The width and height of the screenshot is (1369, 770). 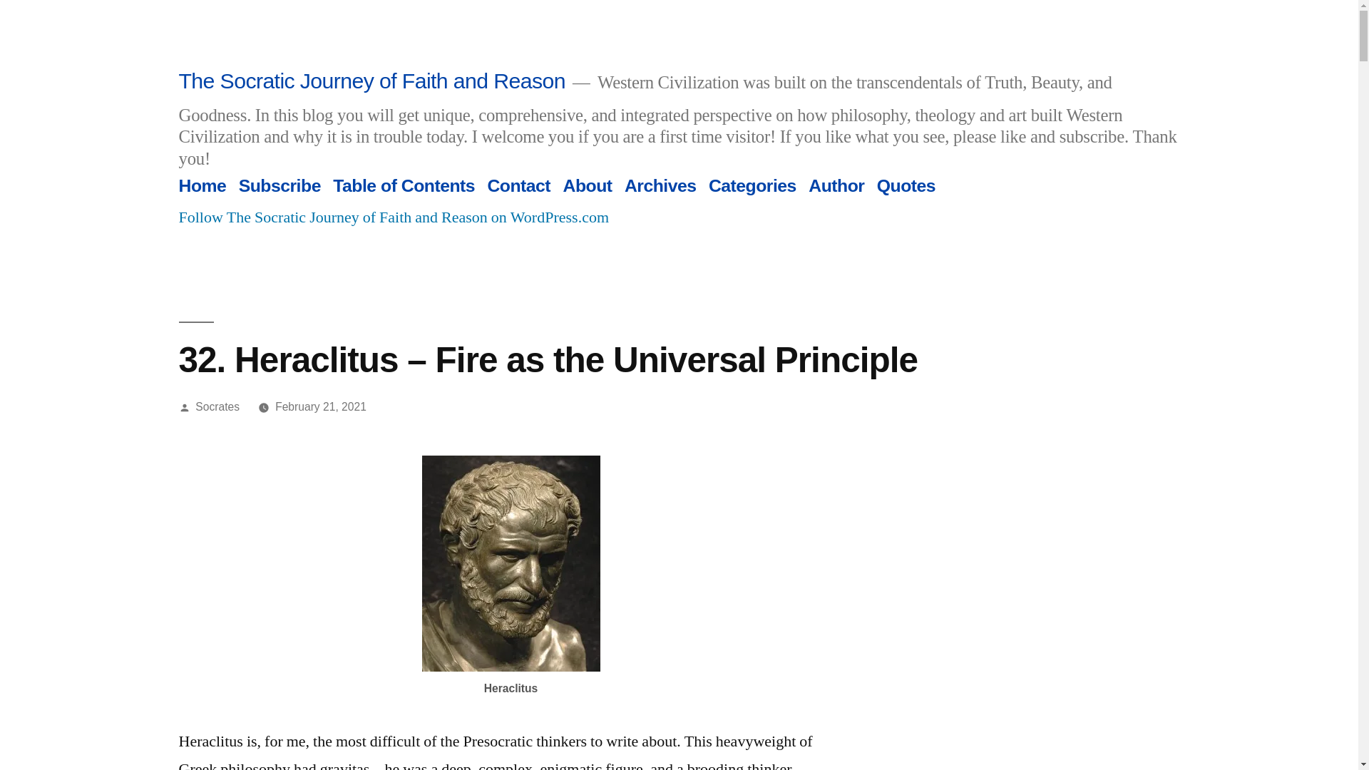 What do you see at coordinates (371, 81) in the screenshot?
I see `The Socratic Journey of Faith and Reason` at bounding box center [371, 81].